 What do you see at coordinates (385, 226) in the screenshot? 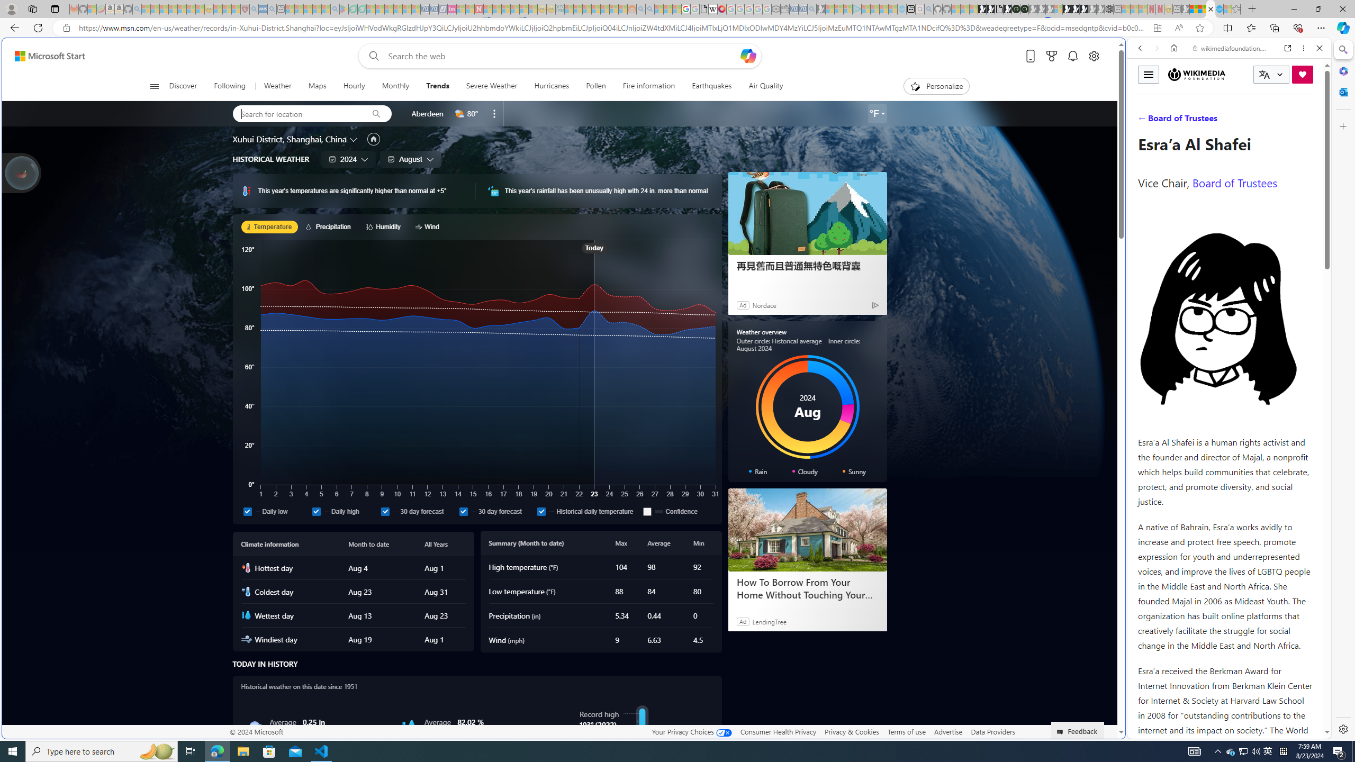
I see `Humidity` at bounding box center [385, 226].